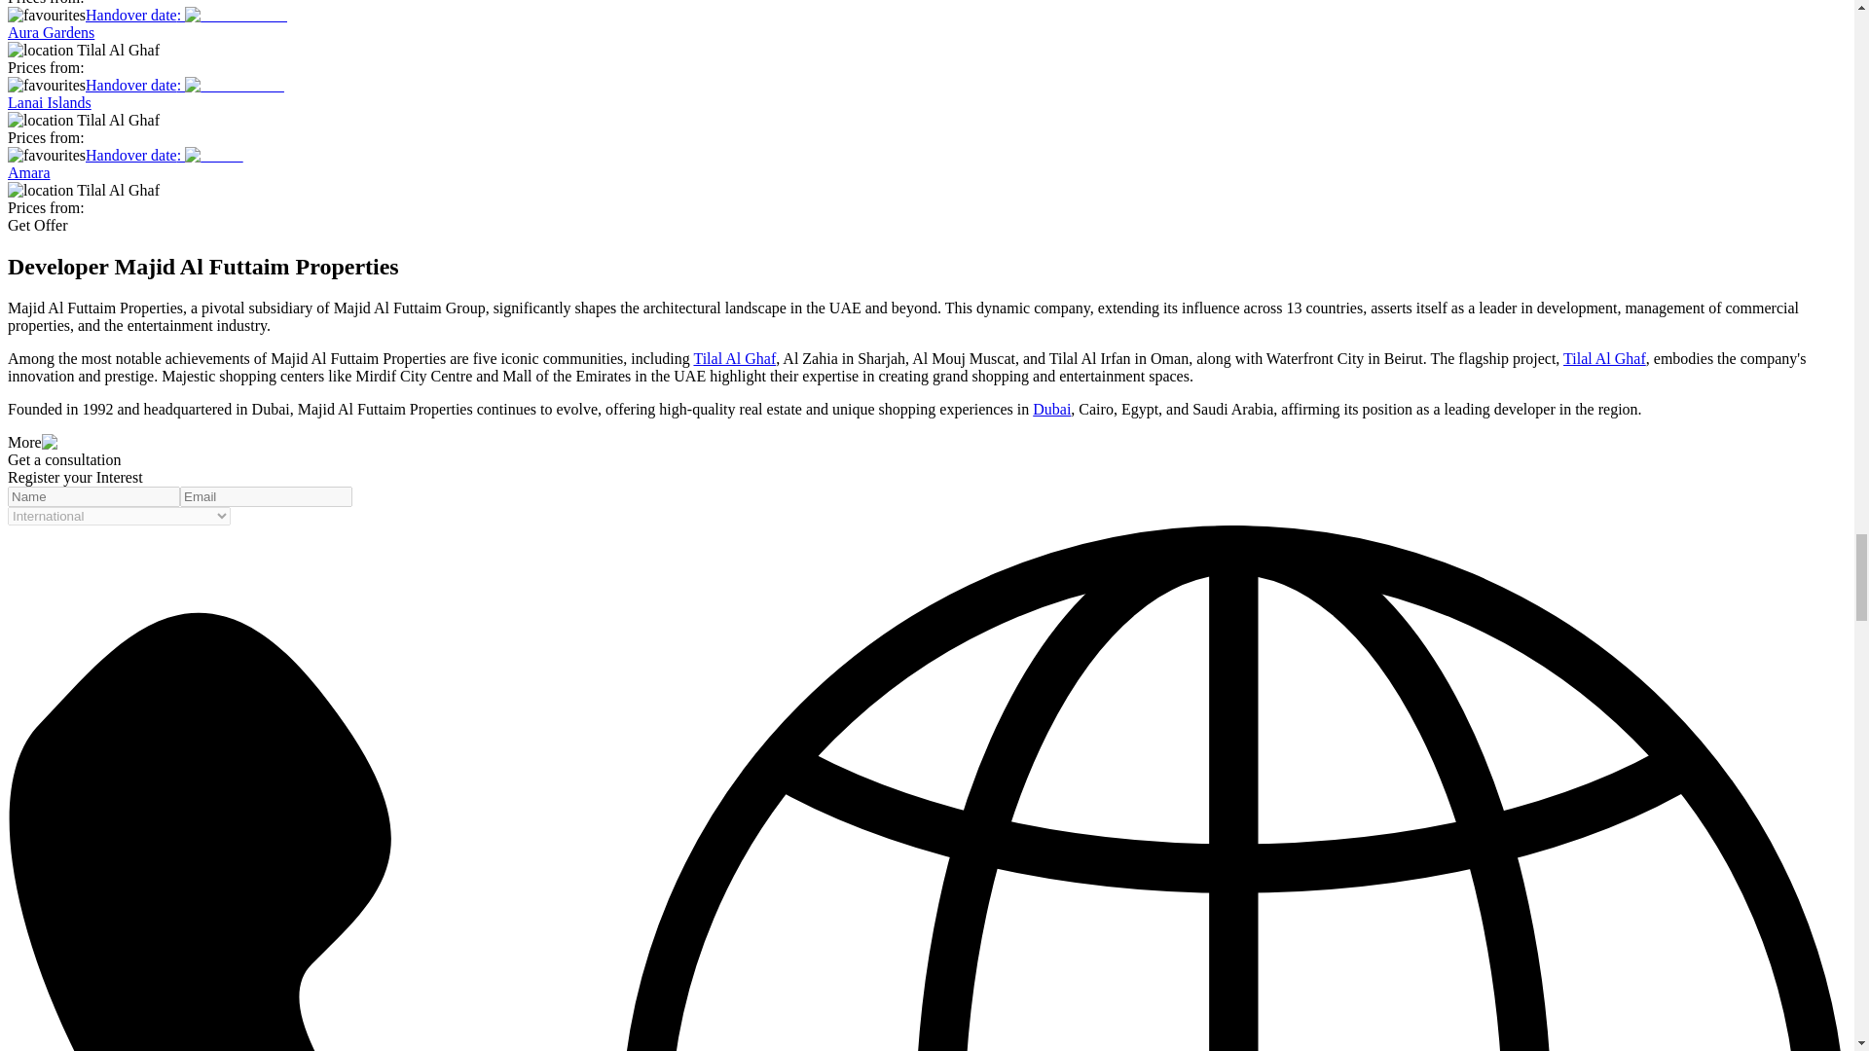 The width and height of the screenshot is (1869, 1051). I want to click on Email, so click(266, 496).